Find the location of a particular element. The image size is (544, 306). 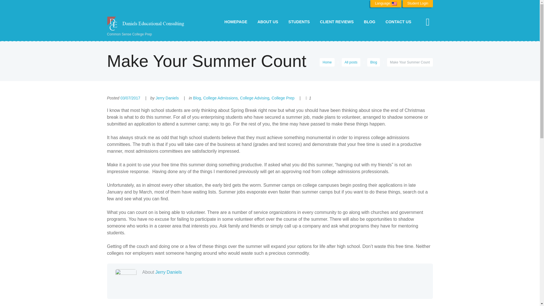

Common Sense College Prep is located at coordinates (148, 27).